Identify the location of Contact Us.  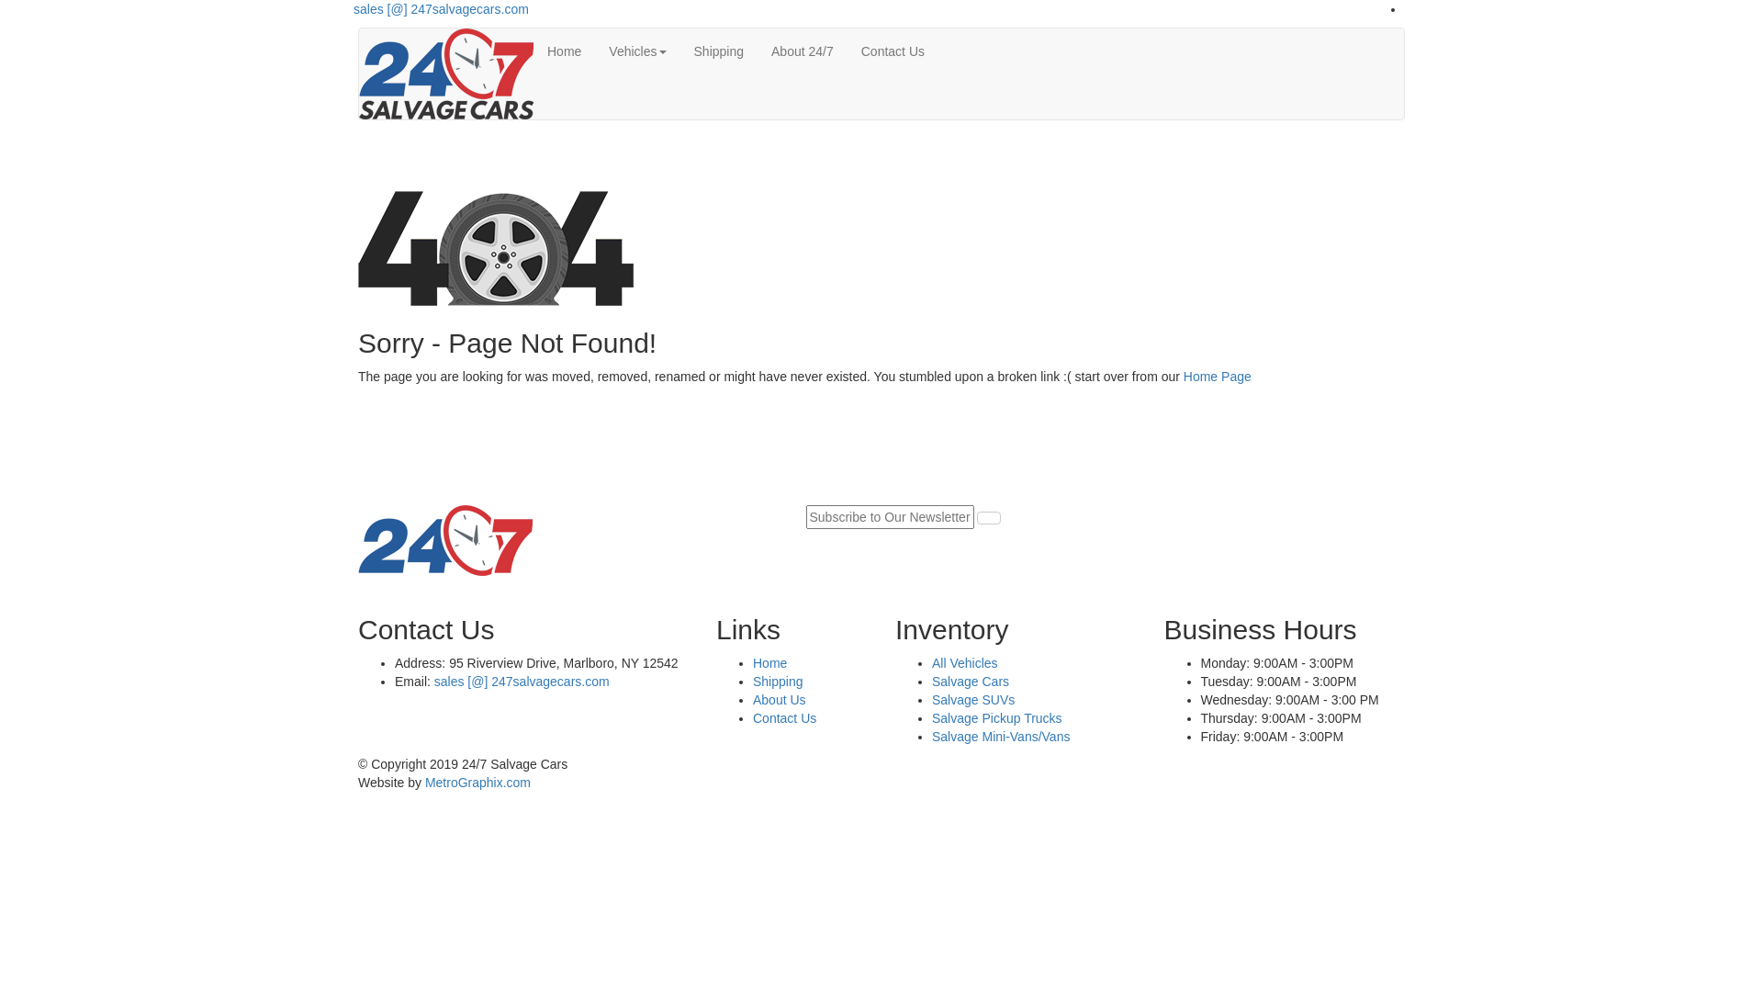
(893, 51).